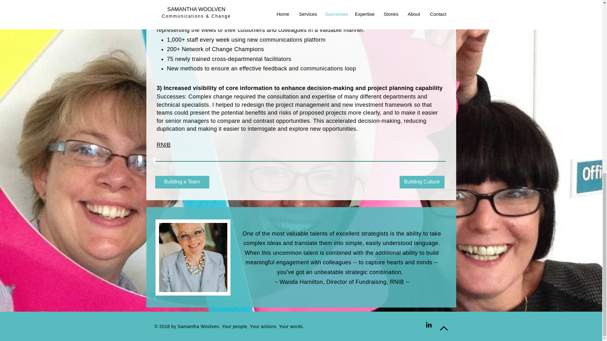 This screenshot has height=341, width=607. What do you see at coordinates (163, 145) in the screenshot?
I see `RNIB` at bounding box center [163, 145].